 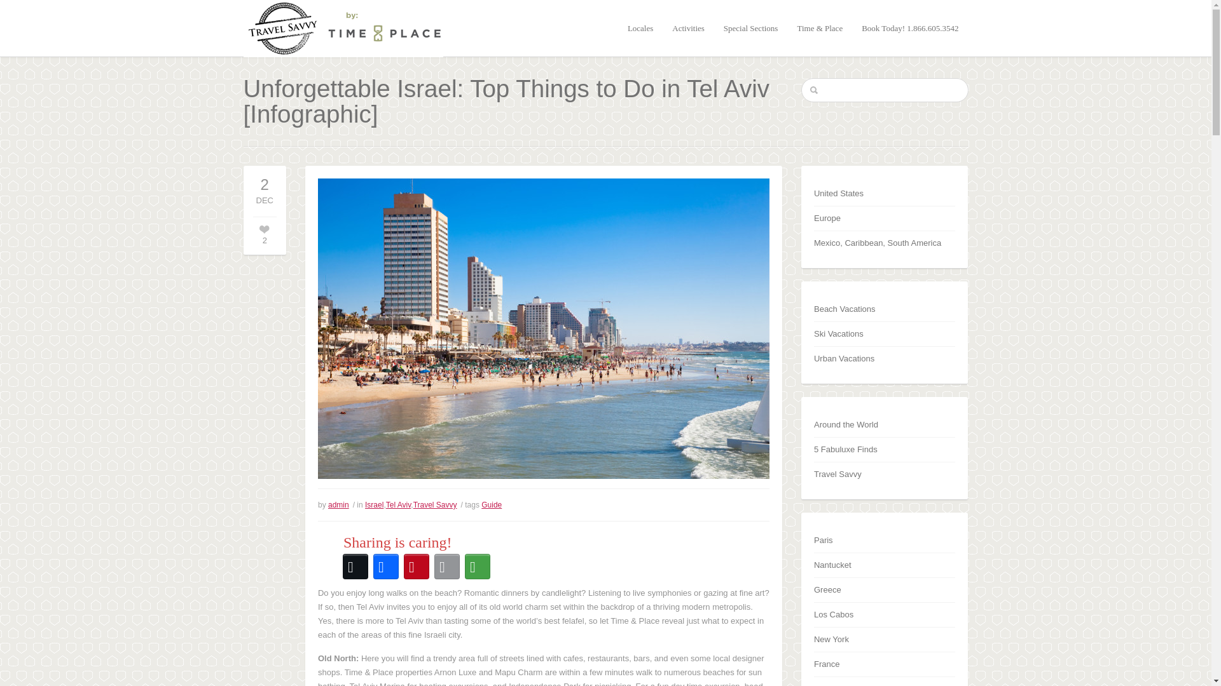 I want to click on Posts by admin, so click(x=338, y=505).